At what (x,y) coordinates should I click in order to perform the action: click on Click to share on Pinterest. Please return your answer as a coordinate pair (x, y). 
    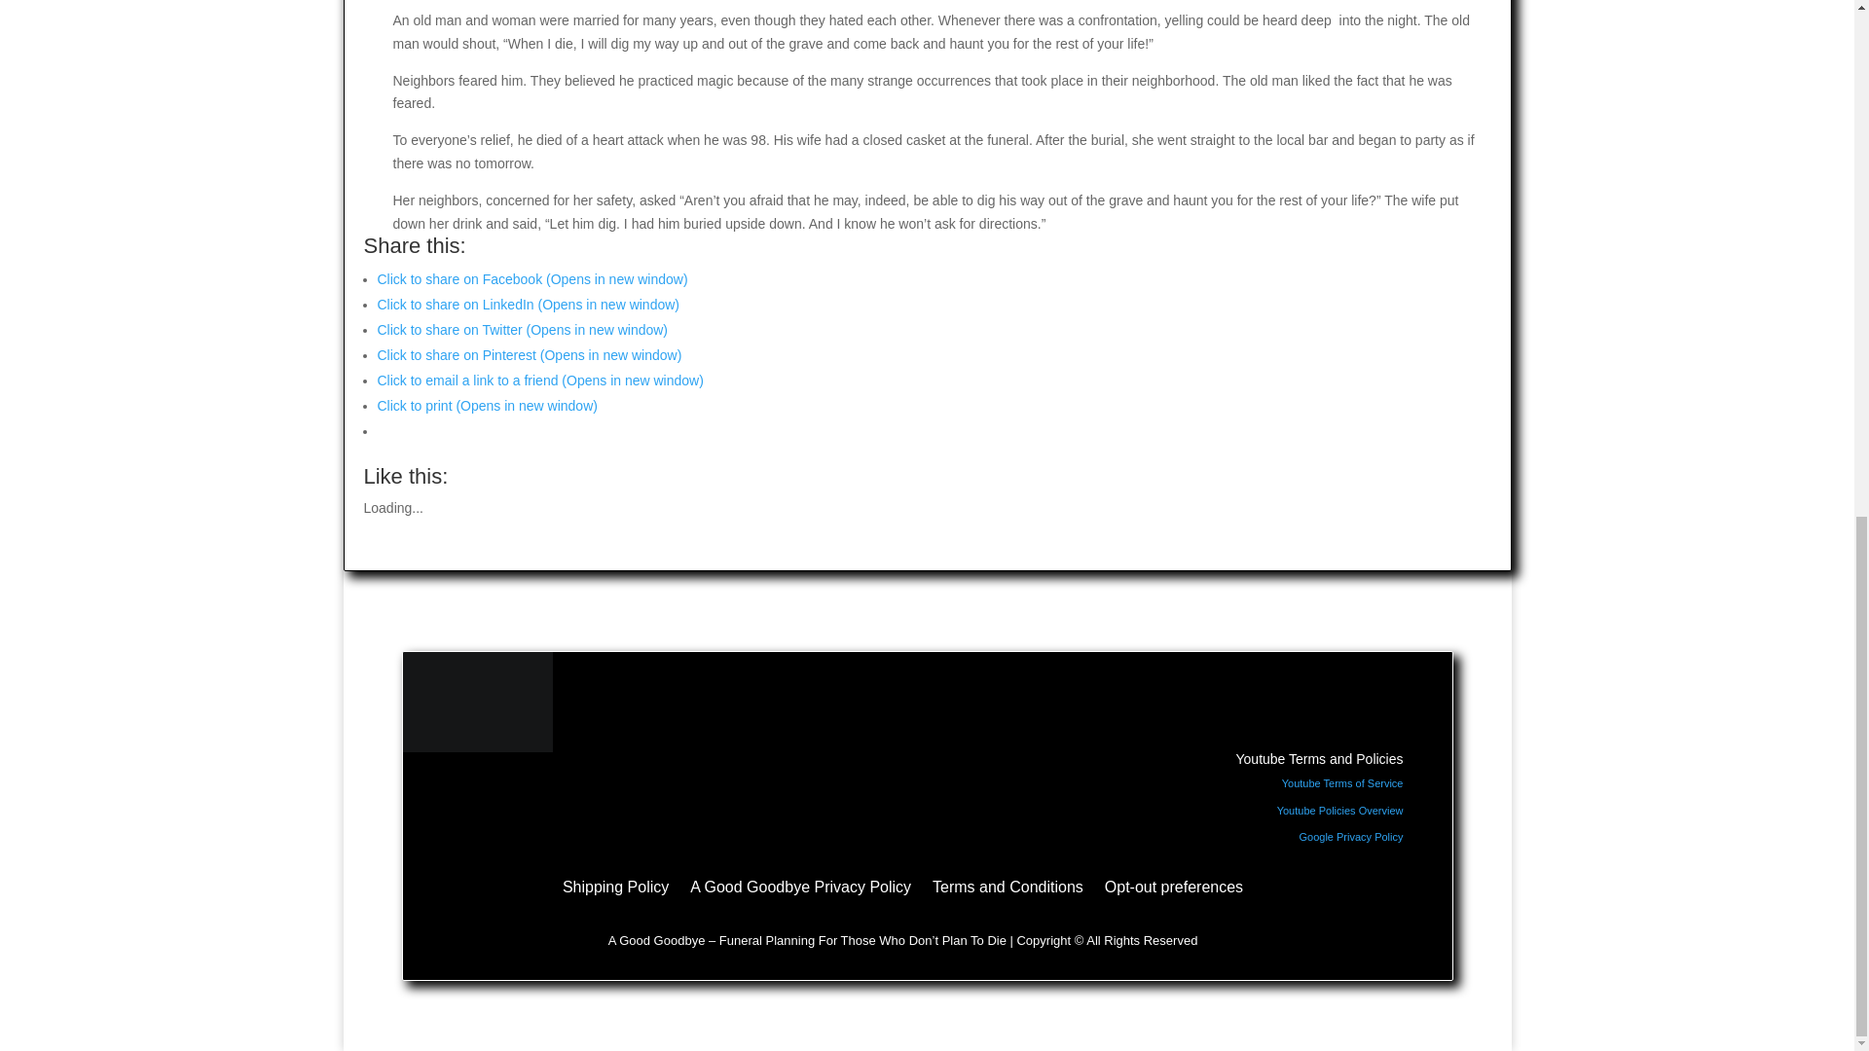
    Looking at the image, I should click on (530, 354).